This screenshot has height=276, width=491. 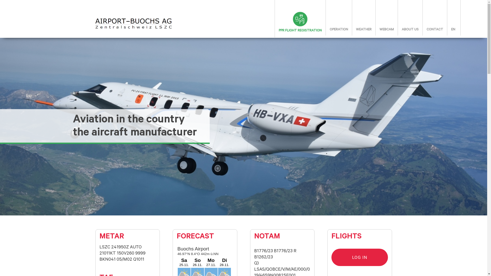 What do you see at coordinates (410, 30) in the screenshot?
I see `ABOUT US` at bounding box center [410, 30].